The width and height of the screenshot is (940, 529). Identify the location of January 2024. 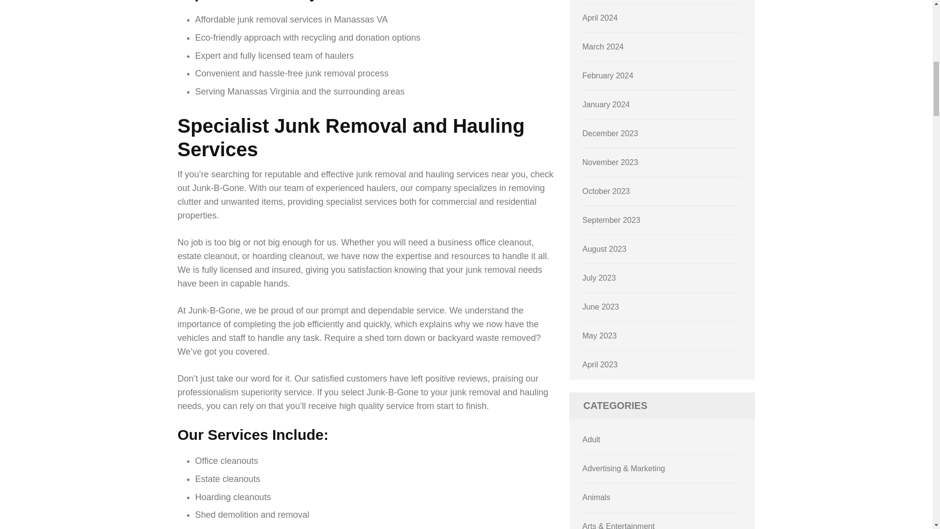
(606, 105).